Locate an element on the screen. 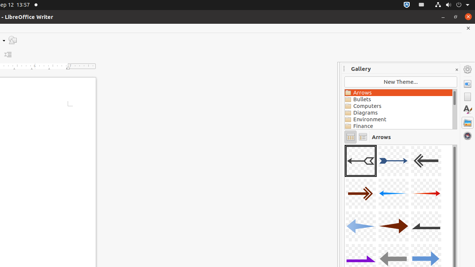 This screenshot has height=267, width=475. New Theme is located at coordinates (401, 82).